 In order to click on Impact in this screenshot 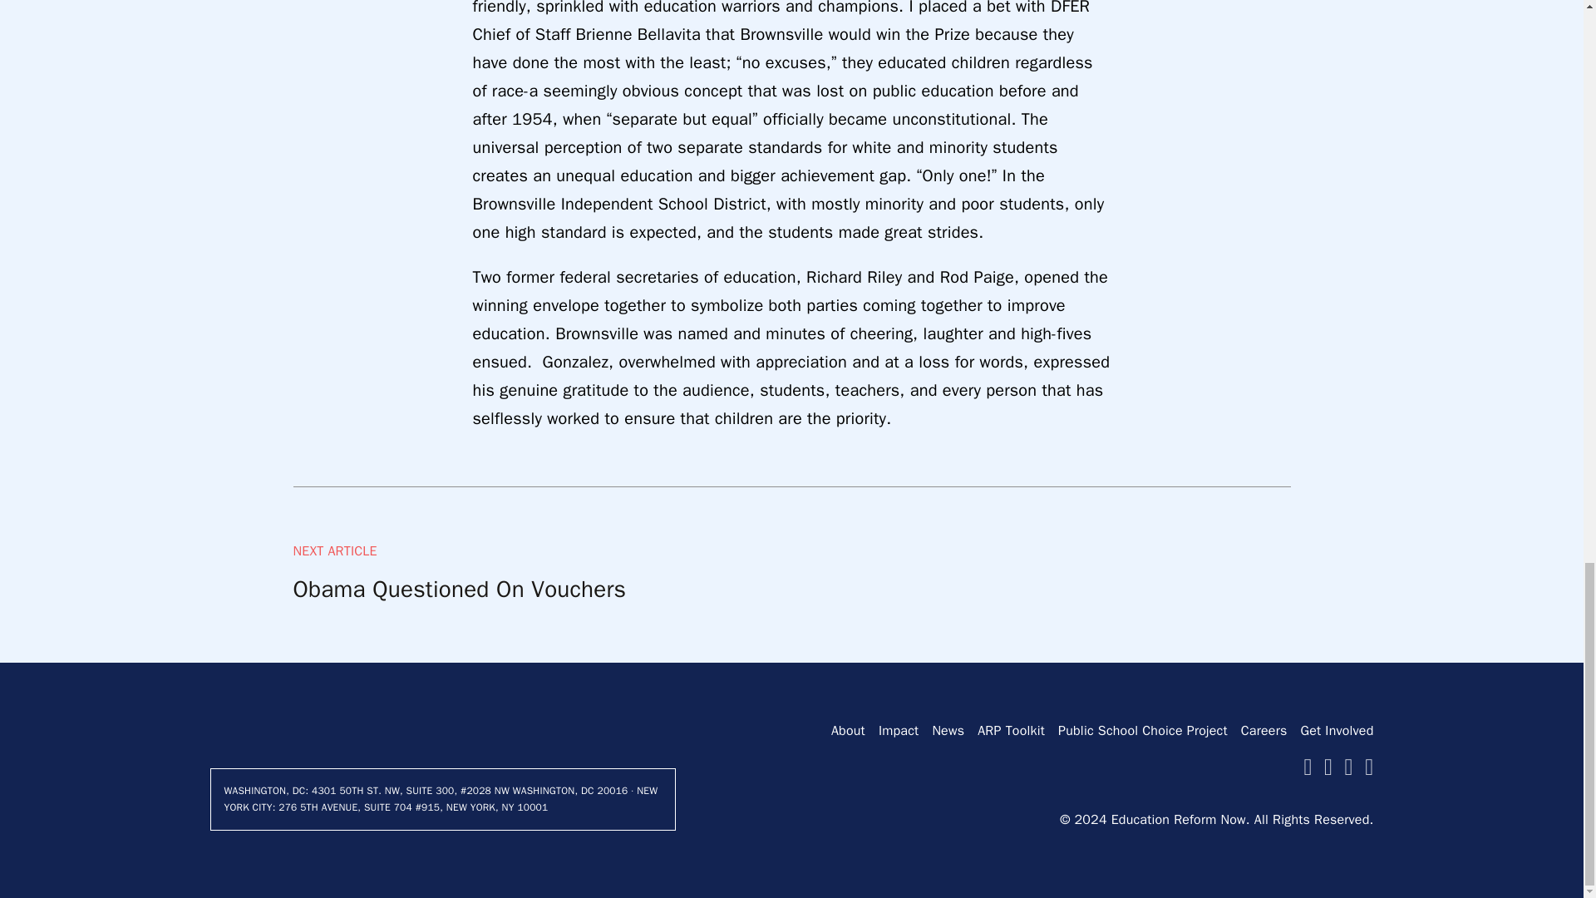, I will do `click(899, 732)`.